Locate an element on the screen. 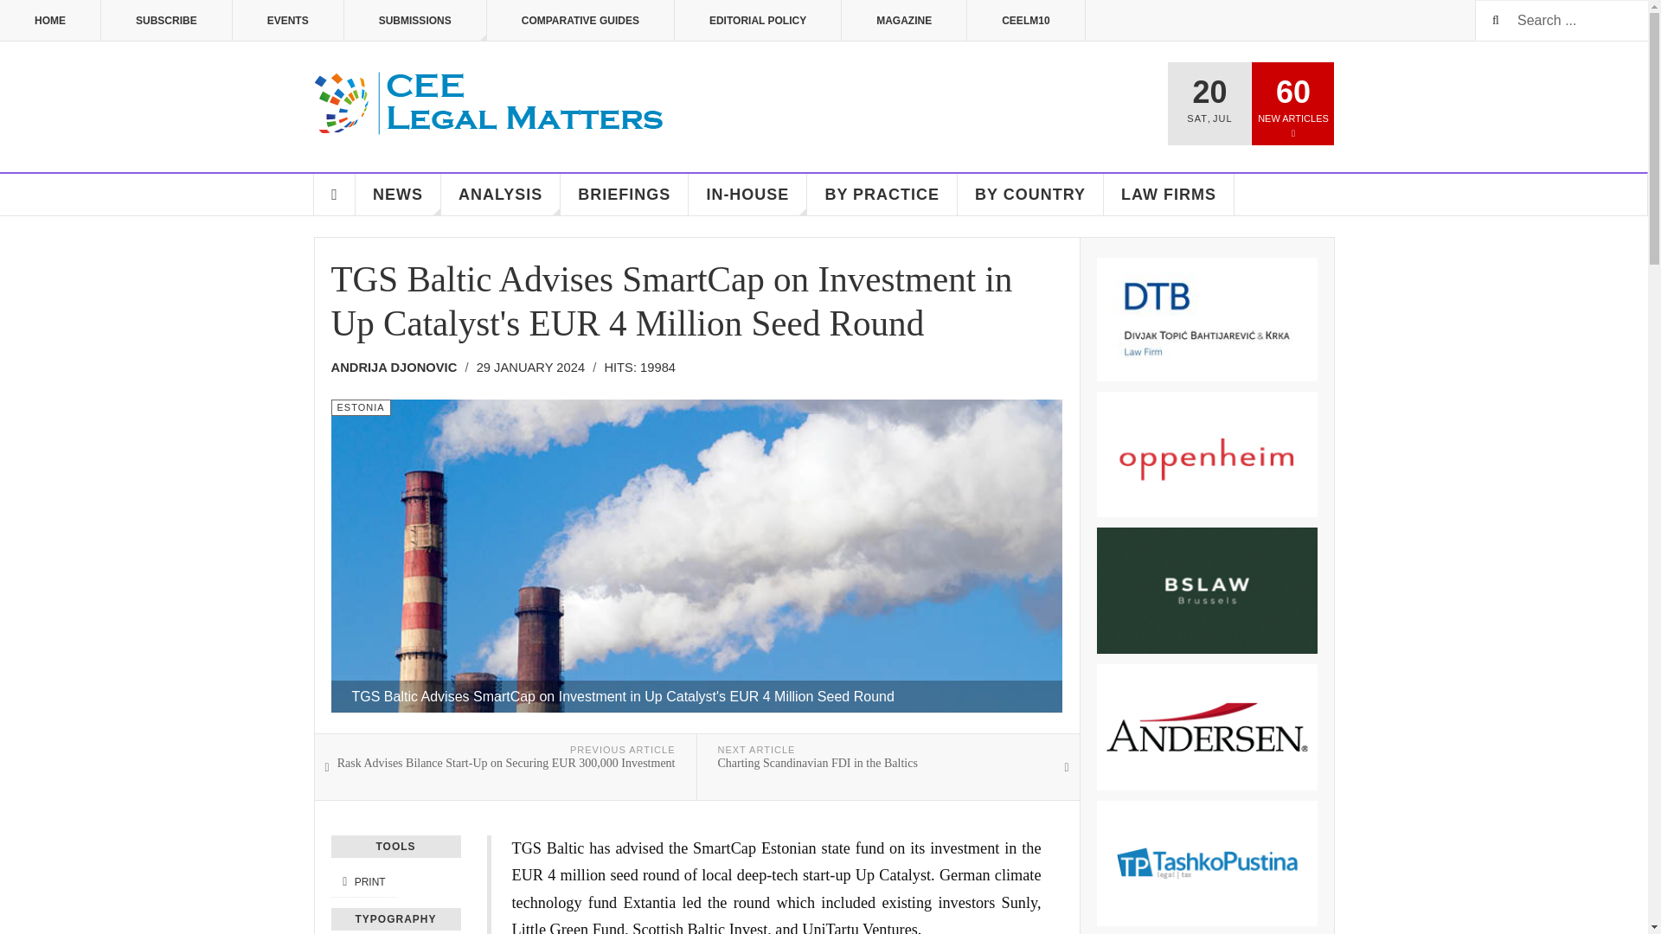 Image resolution: width=1661 pixels, height=934 pixels. SUBMISSIONS is located at coordinates (415, 21).